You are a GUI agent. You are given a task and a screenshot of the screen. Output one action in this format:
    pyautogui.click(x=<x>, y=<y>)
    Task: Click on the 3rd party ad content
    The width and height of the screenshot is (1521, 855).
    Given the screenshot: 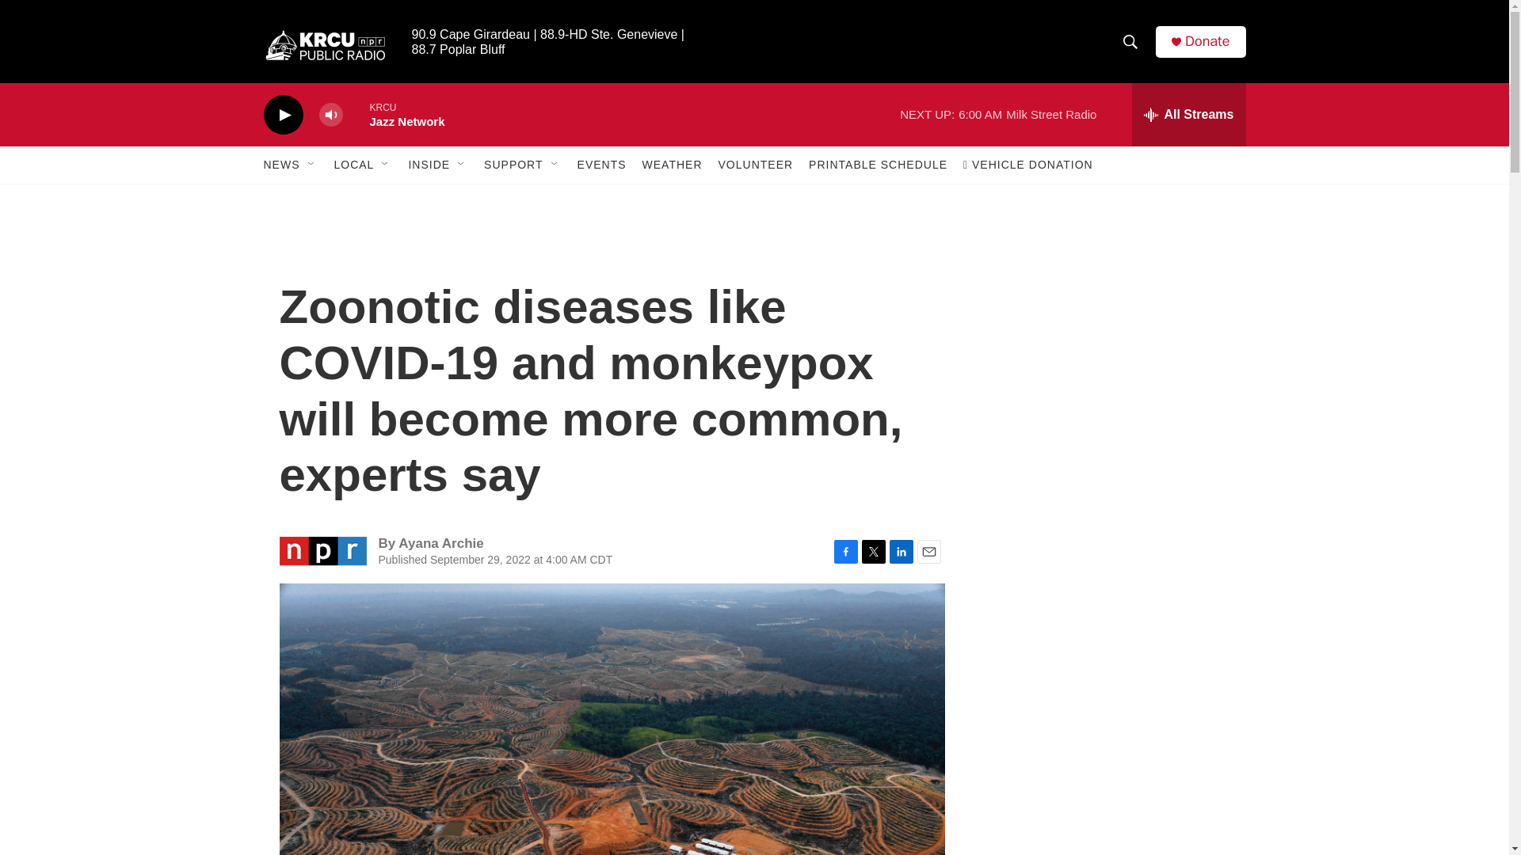 What is the action you would take?
    pyautogui.click(x=1110, y=560)
    